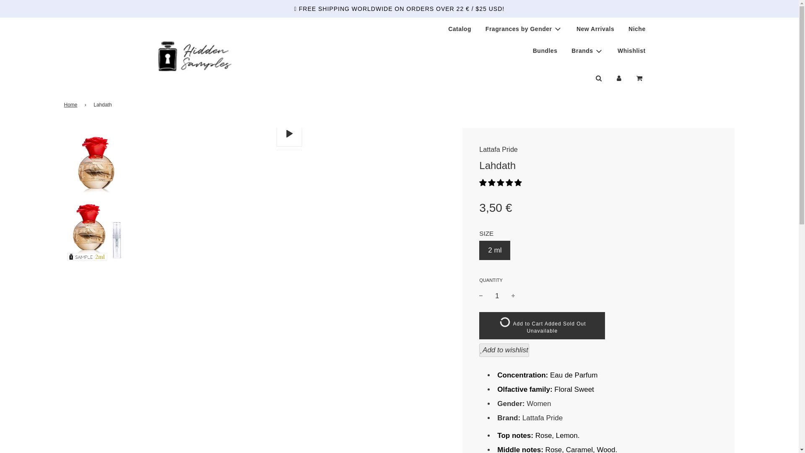 The width and height of the screenshot is (805, 453). I want to click on Lattafa Pride, so click(498, 149).